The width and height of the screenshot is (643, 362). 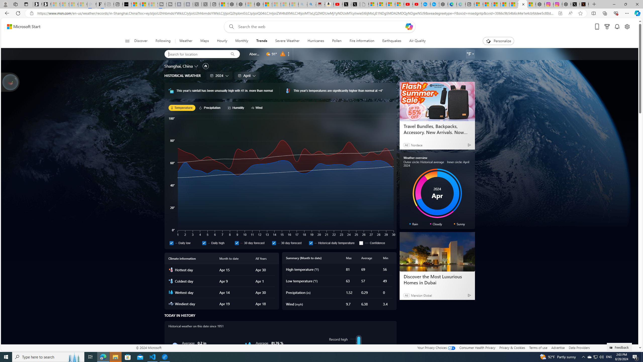 What do you see at coordinates (287, 41) in the screenshot?
I see `Severe Weather` at bounding box center [287, 41].